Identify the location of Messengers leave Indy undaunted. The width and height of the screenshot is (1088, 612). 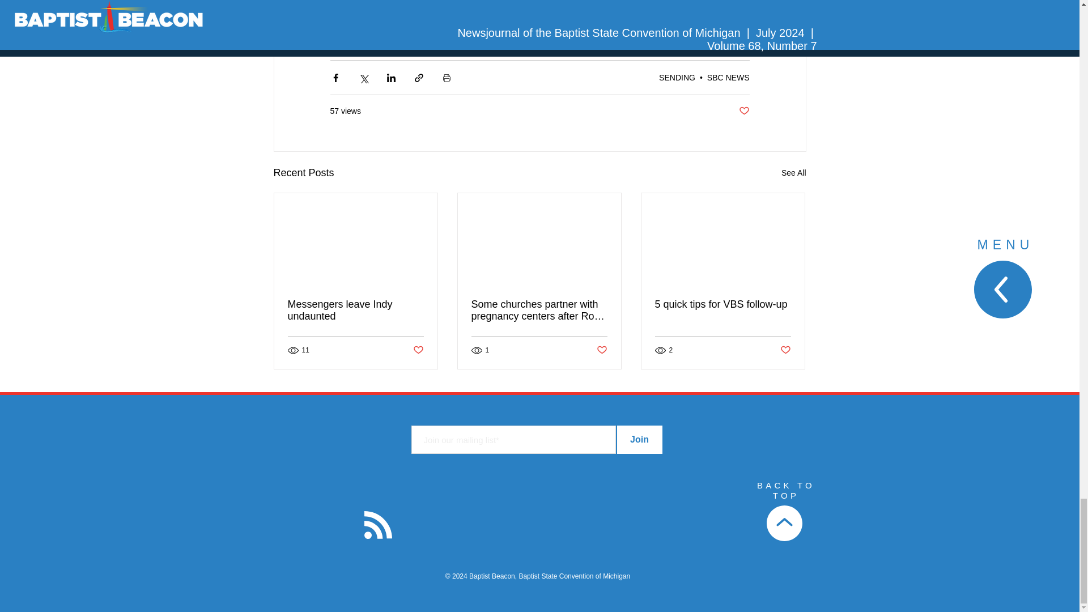
(356, 311).